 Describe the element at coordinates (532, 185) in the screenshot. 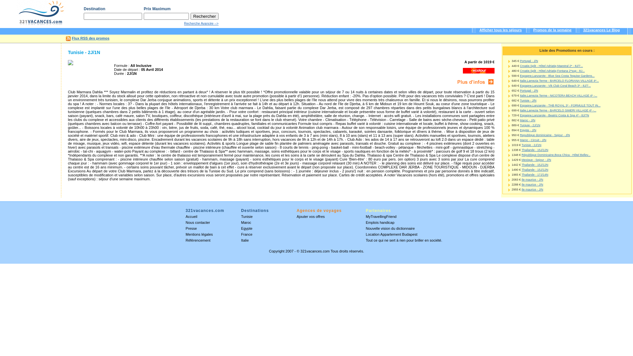

I see `Ile maurice - J/N` at that location.